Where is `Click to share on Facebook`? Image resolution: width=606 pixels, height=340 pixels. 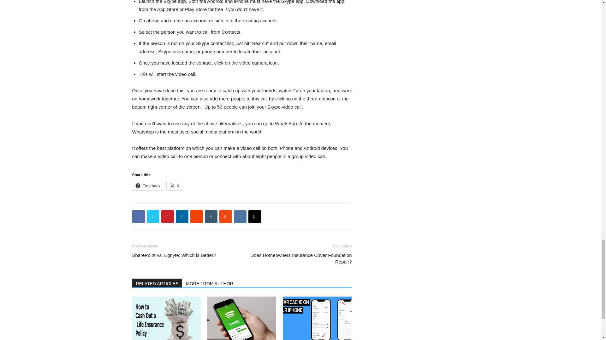
Click to share on Facebook is located at coordinates (148, 185).